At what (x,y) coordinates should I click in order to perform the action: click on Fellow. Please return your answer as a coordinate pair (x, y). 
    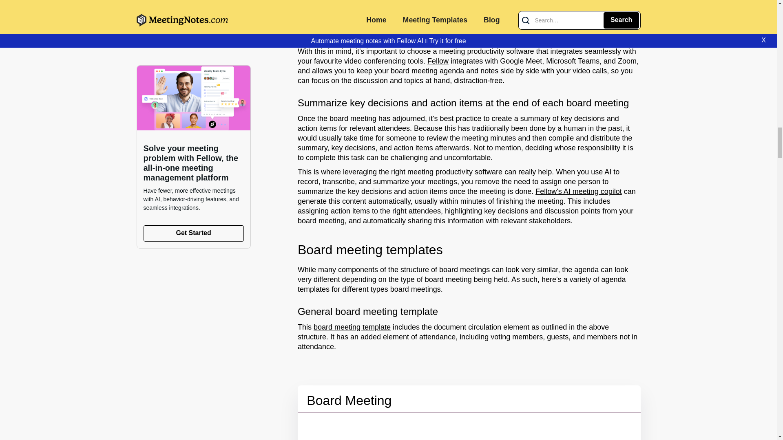
    Looking at the image, I should click on (438, 62).